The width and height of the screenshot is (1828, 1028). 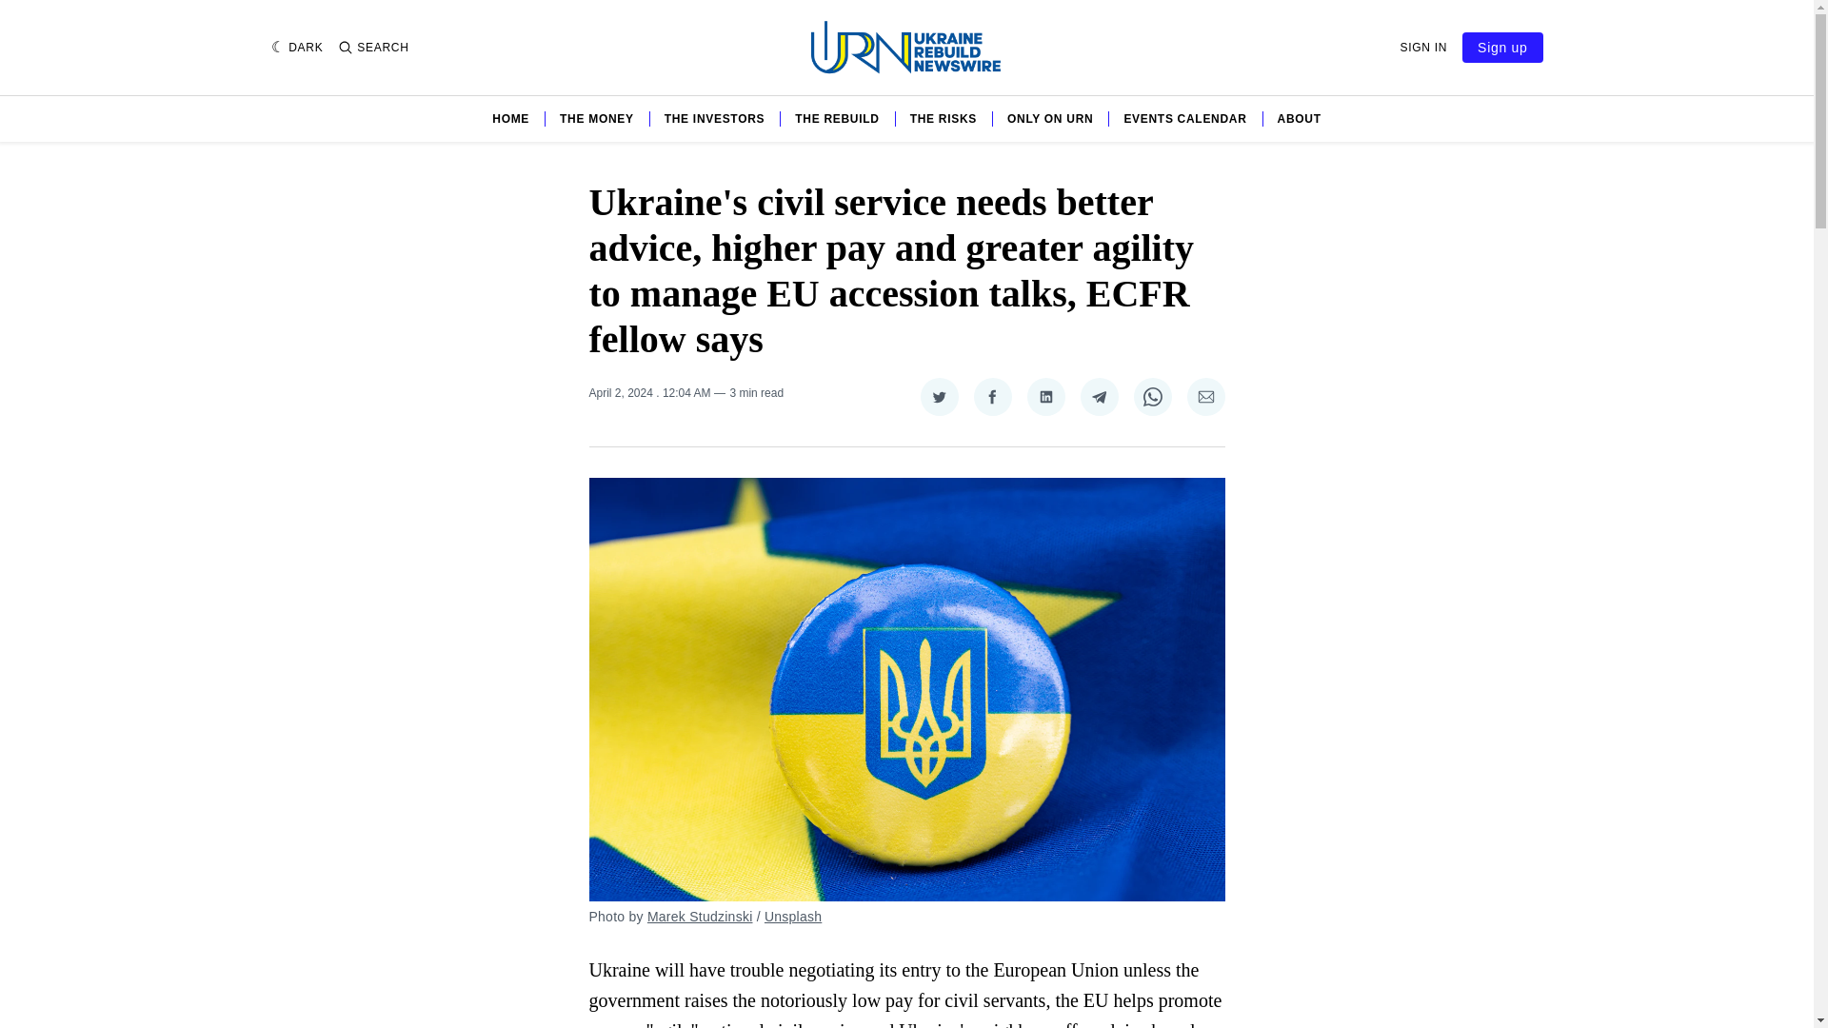 I want to click on Share on WhatsApp, so click(x=1152, y=397).